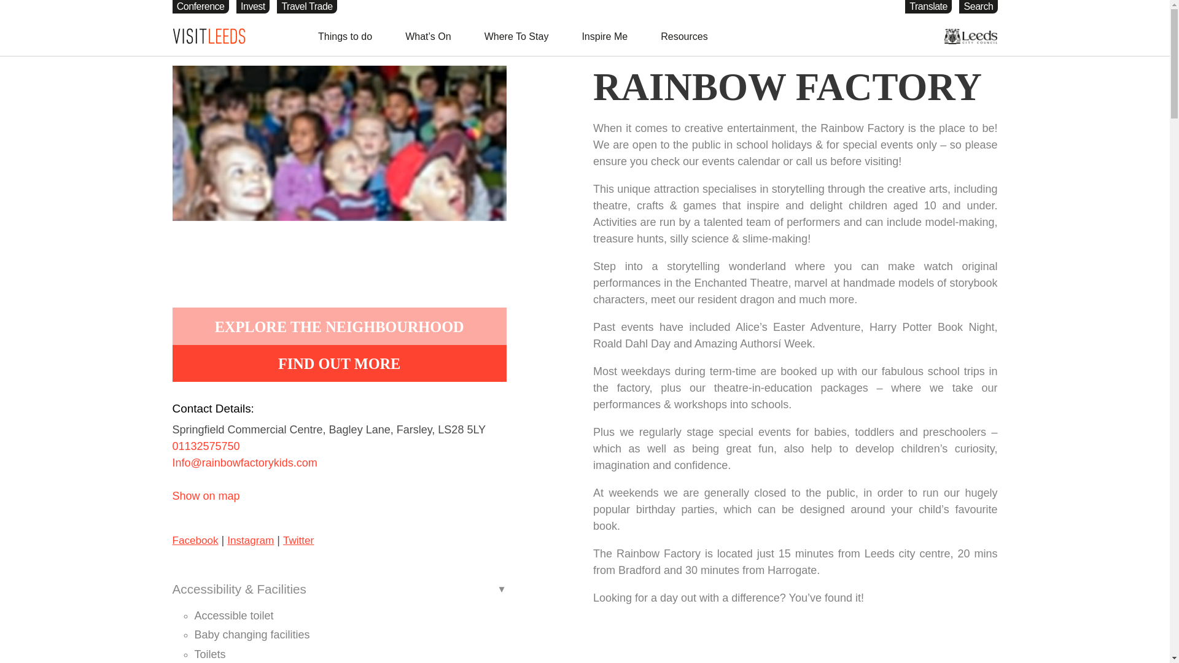 The width and height of the screenshot is (1179, 663). What do you see at coordinates (253, 6) in the screenshot?
I see `Invest` at bounding box center [253, 6].